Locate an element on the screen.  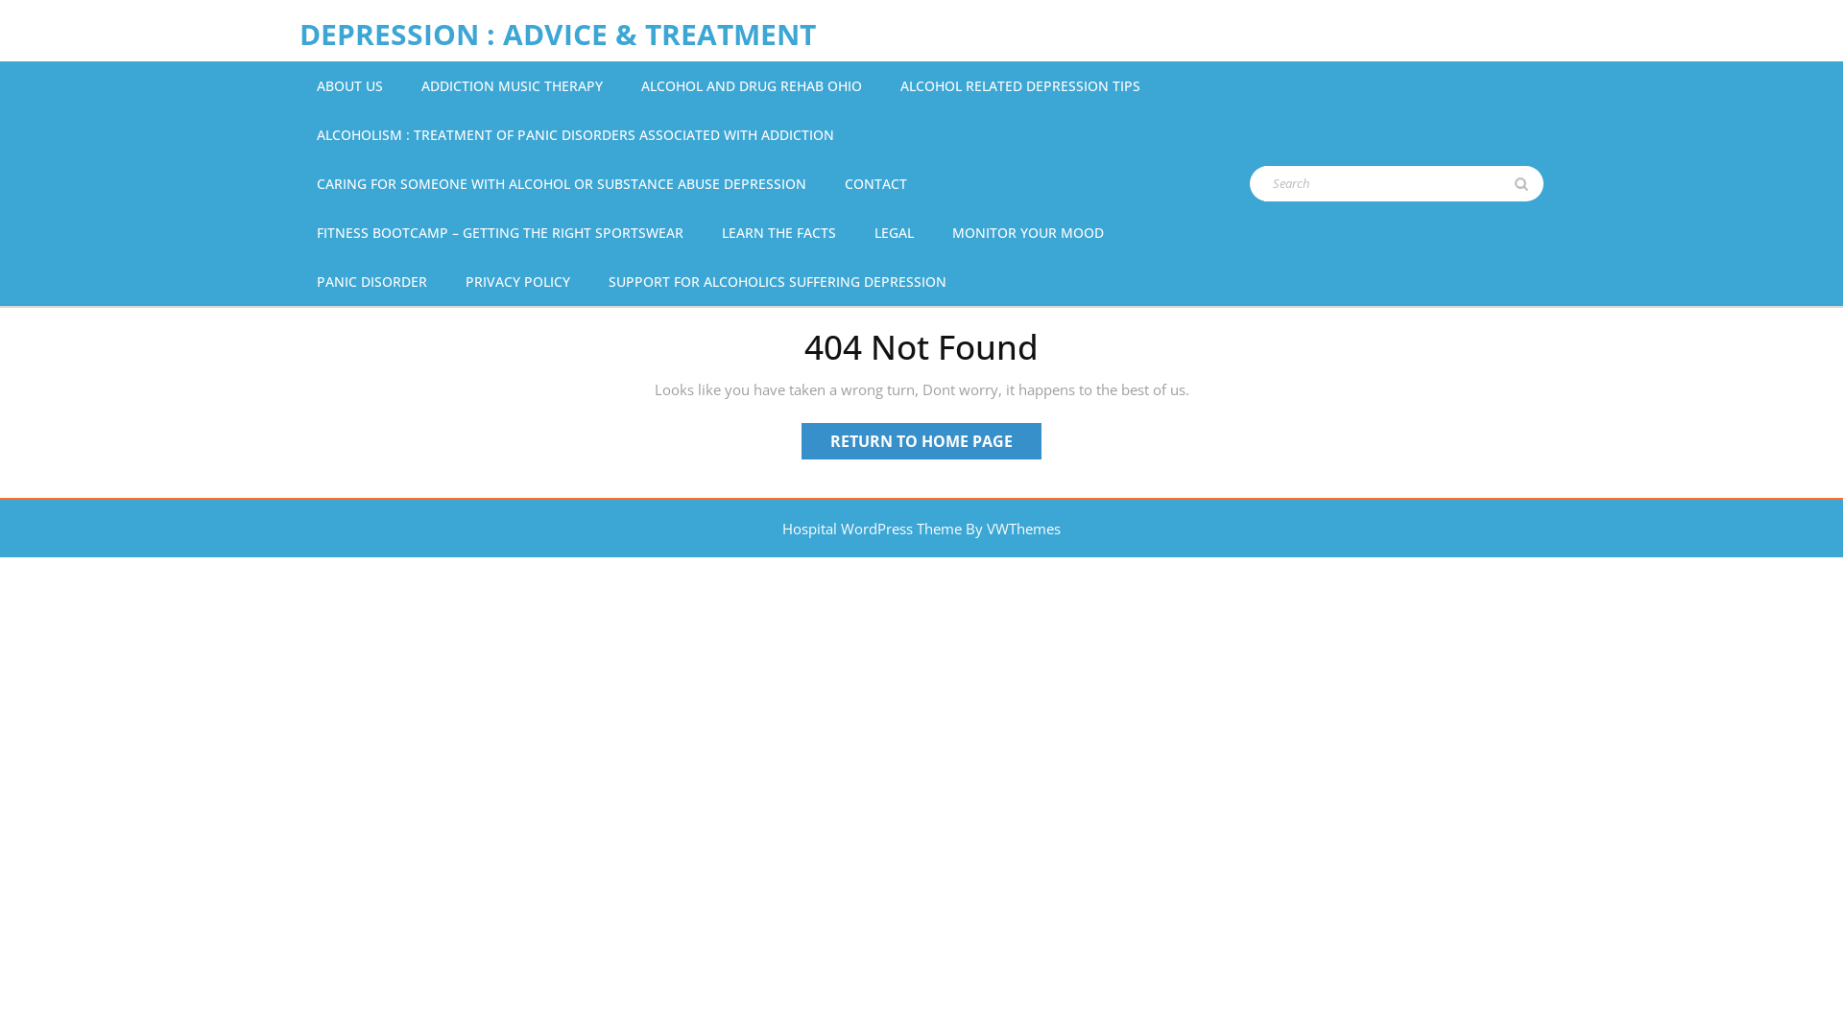
RETURN TO HOME PAGE
RETURN TO HOME PAGE is located at coordinates (921, 441).